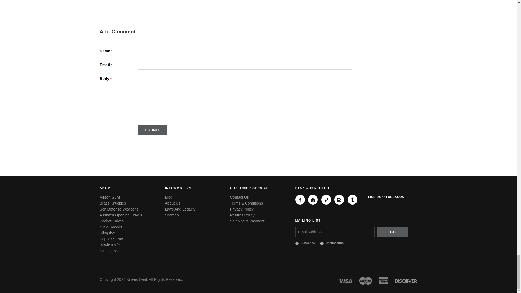 The width and height of the screenshot is (521, 293). Describe the element at coordinates (322, 243) in the screenshot. I see `0` at that location.